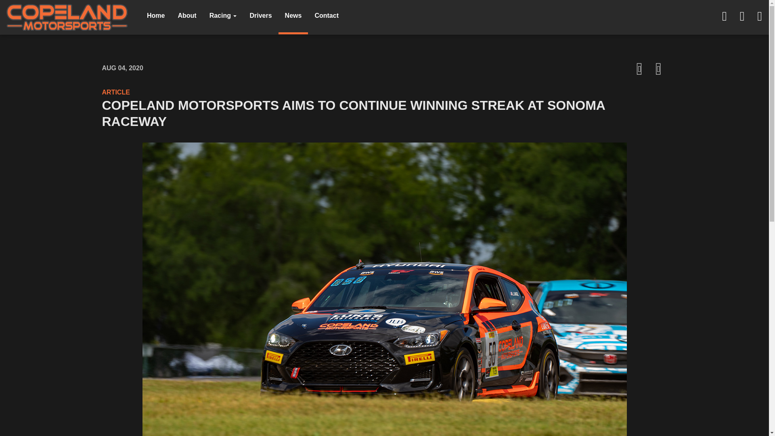 The width and height of the screenshot is (775, 436). What do you see at coordinates (223, 17) in the screenshot?
I see `Racing` at bounding box center [223, 17].